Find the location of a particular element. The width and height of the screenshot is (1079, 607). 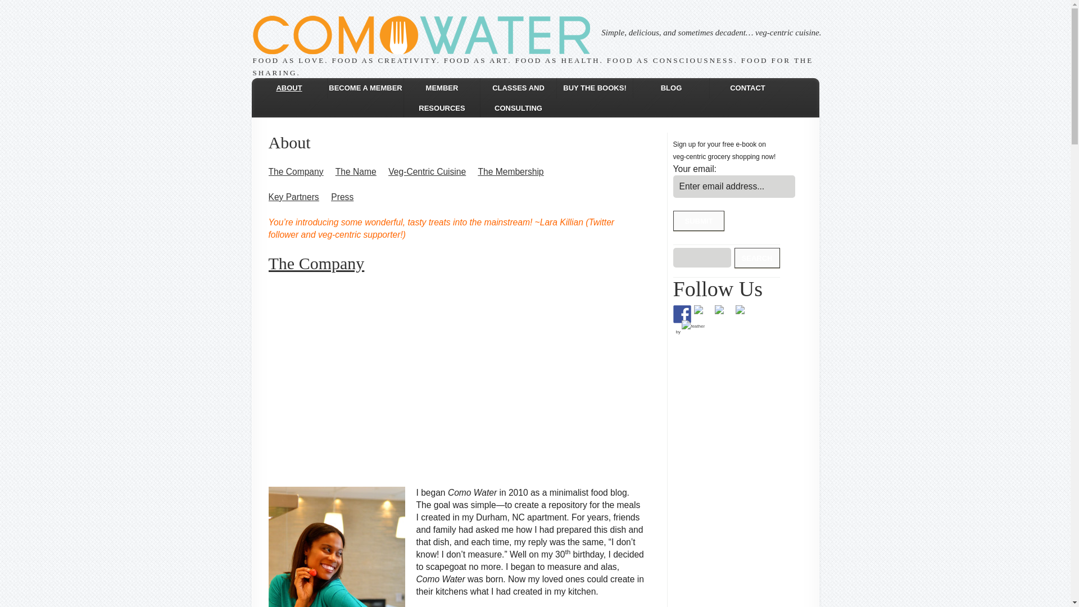

ABOUT is located at coordinates (289, 88).